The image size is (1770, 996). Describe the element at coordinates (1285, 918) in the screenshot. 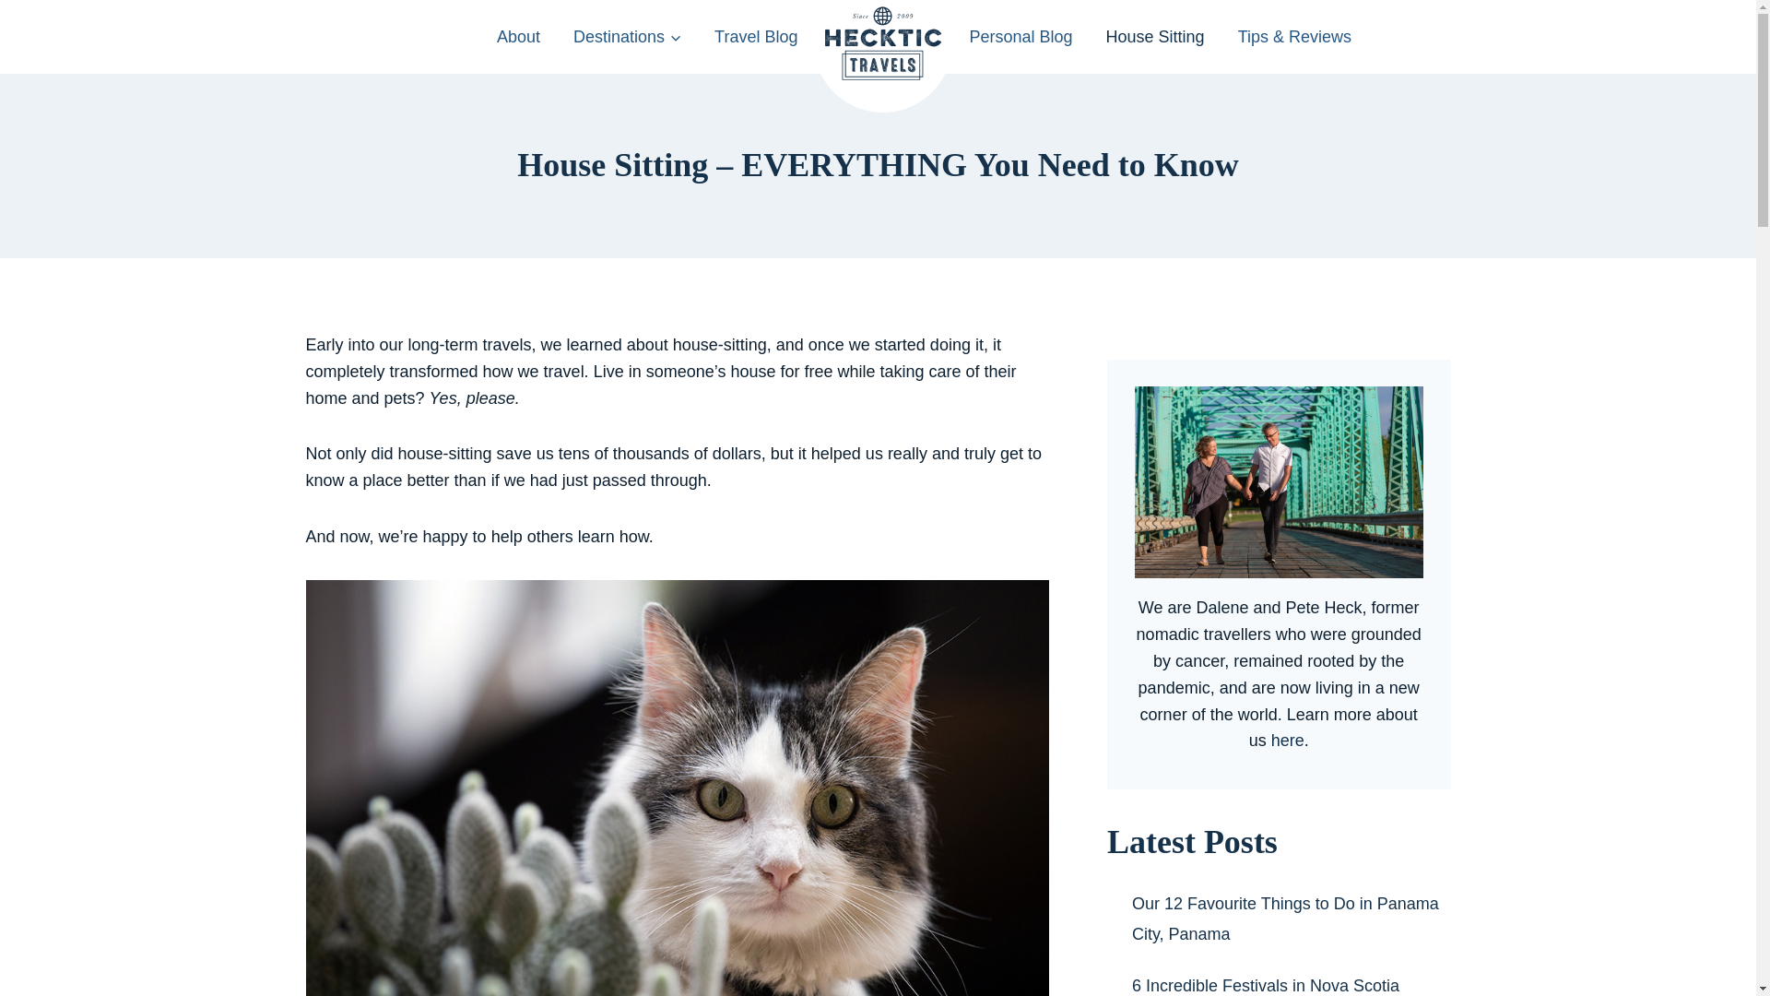

I see `Our 12 Favourite Things to Do in Panama City, Panama` at that location.